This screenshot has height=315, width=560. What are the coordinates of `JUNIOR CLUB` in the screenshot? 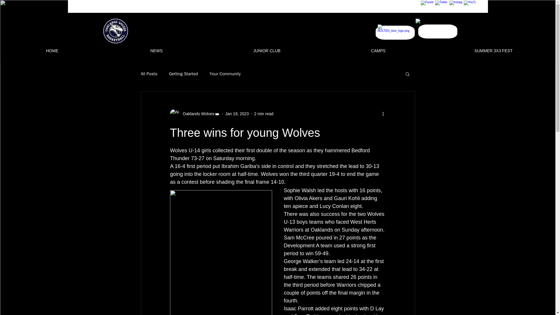 It's located at (267, 51).